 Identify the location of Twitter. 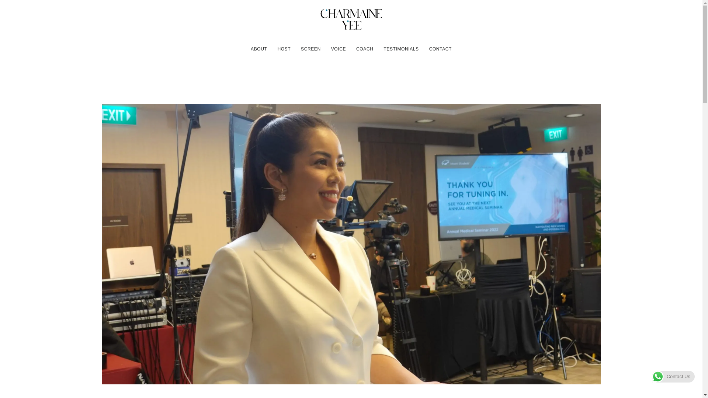
(151, 48).